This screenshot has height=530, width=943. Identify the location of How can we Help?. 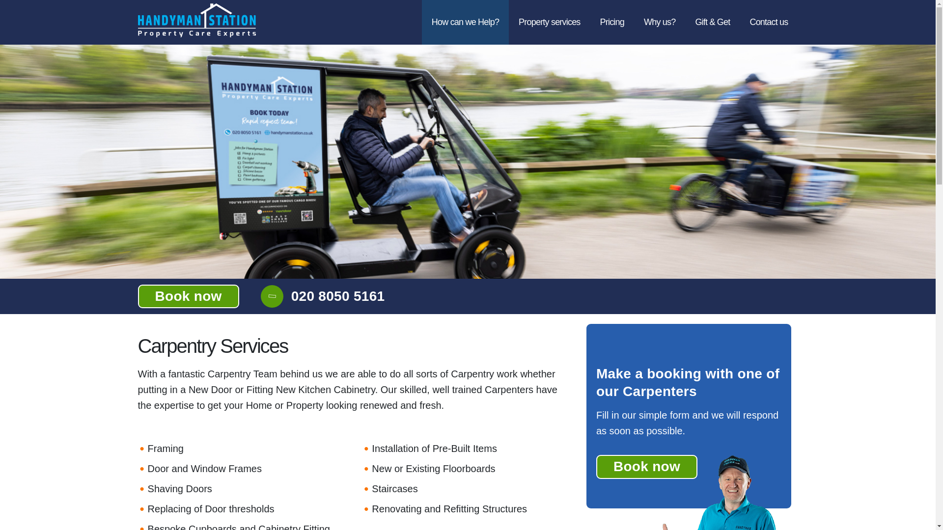
(465, 22).